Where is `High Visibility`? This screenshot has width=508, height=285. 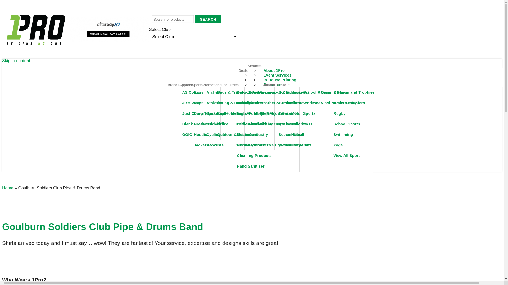 High Visibility is located at coordinates (266, 113).